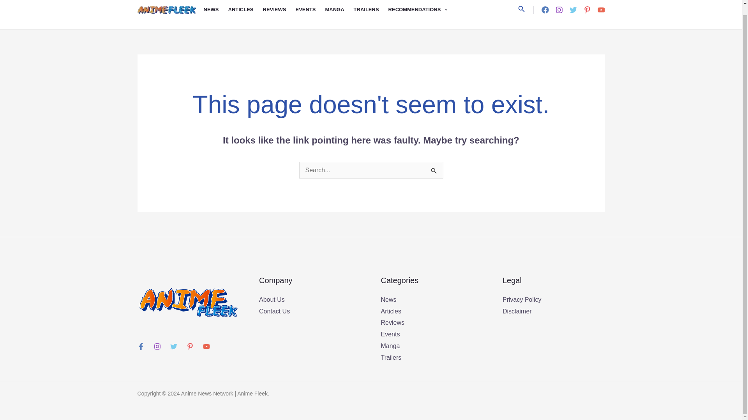 This screenshot has width=748, height=420. What do you see at coordinates (434, 170) in the screenshot?
I see `Search` at bounding box center [434, 170].